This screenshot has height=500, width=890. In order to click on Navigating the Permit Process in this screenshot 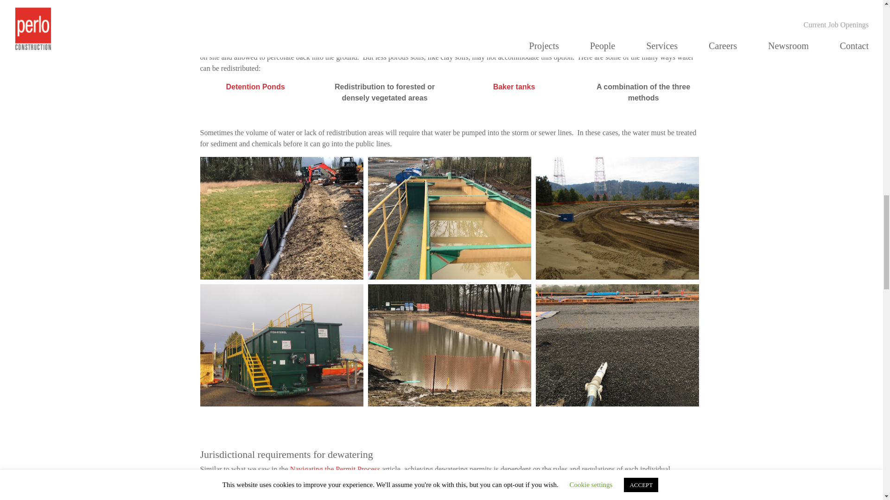, I will do `click(335, 469)`.